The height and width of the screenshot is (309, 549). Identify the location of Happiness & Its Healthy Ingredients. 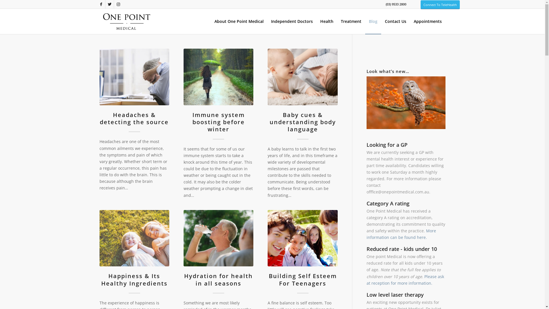
(134, 238).